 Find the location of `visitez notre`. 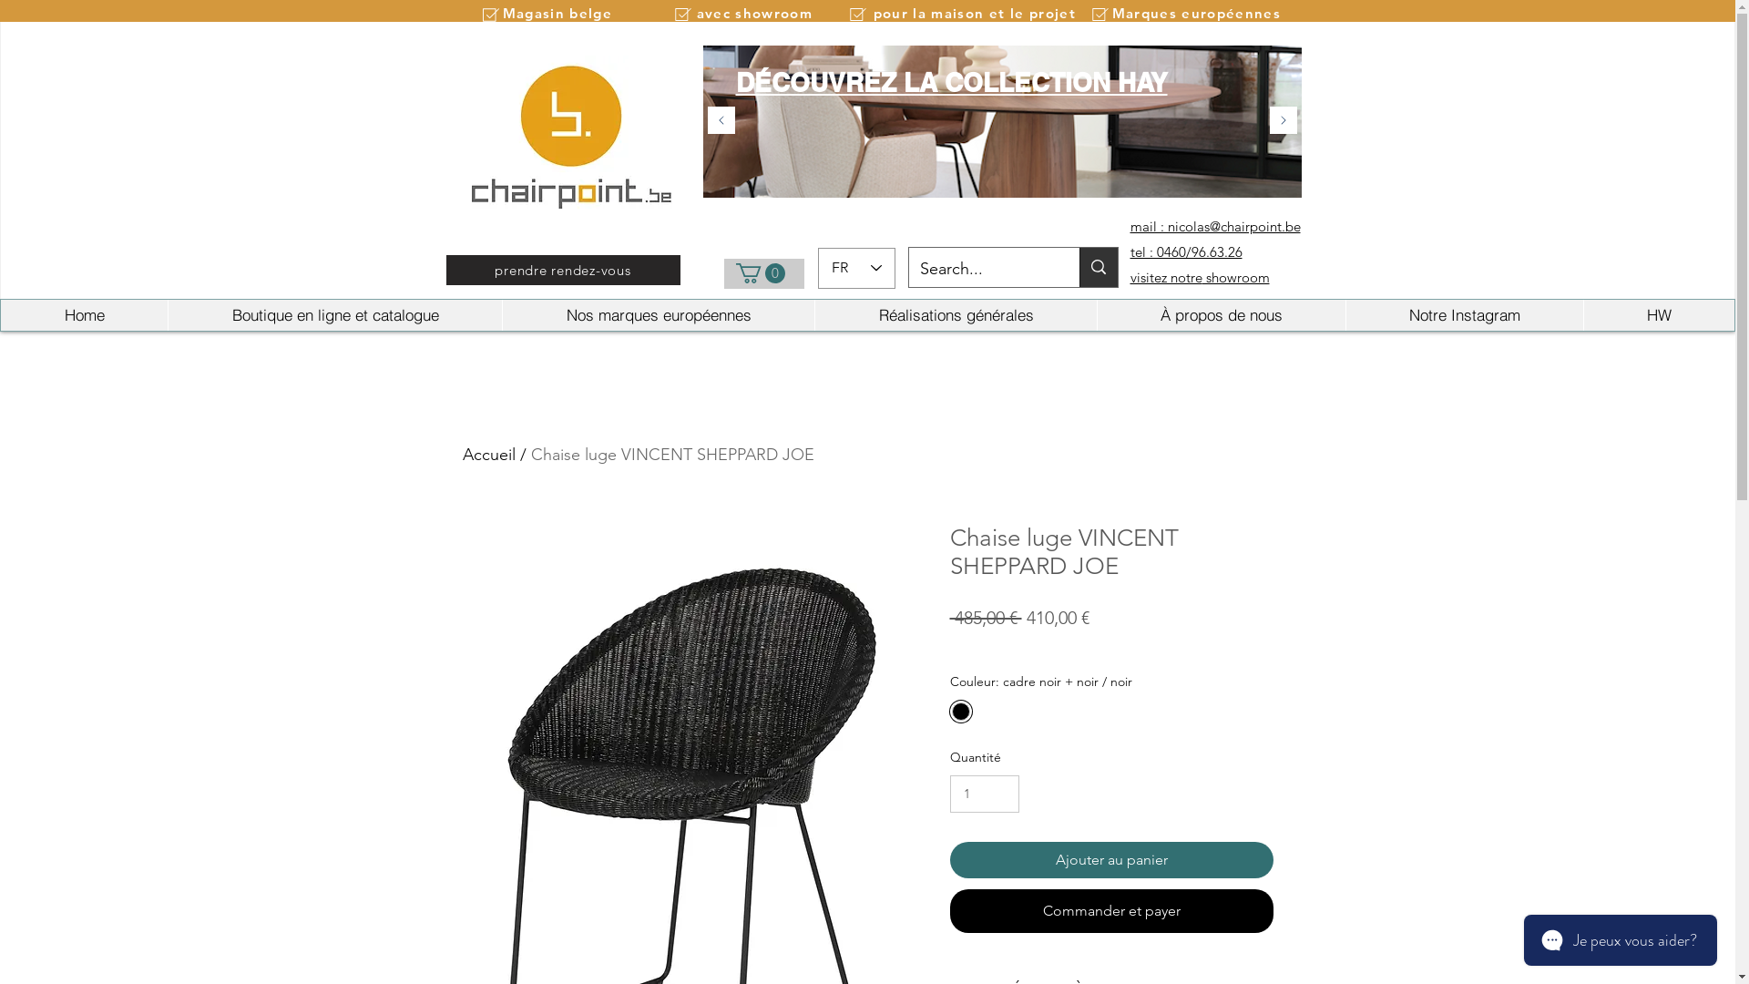

visitez notre is located at coordinates (1166, 277).